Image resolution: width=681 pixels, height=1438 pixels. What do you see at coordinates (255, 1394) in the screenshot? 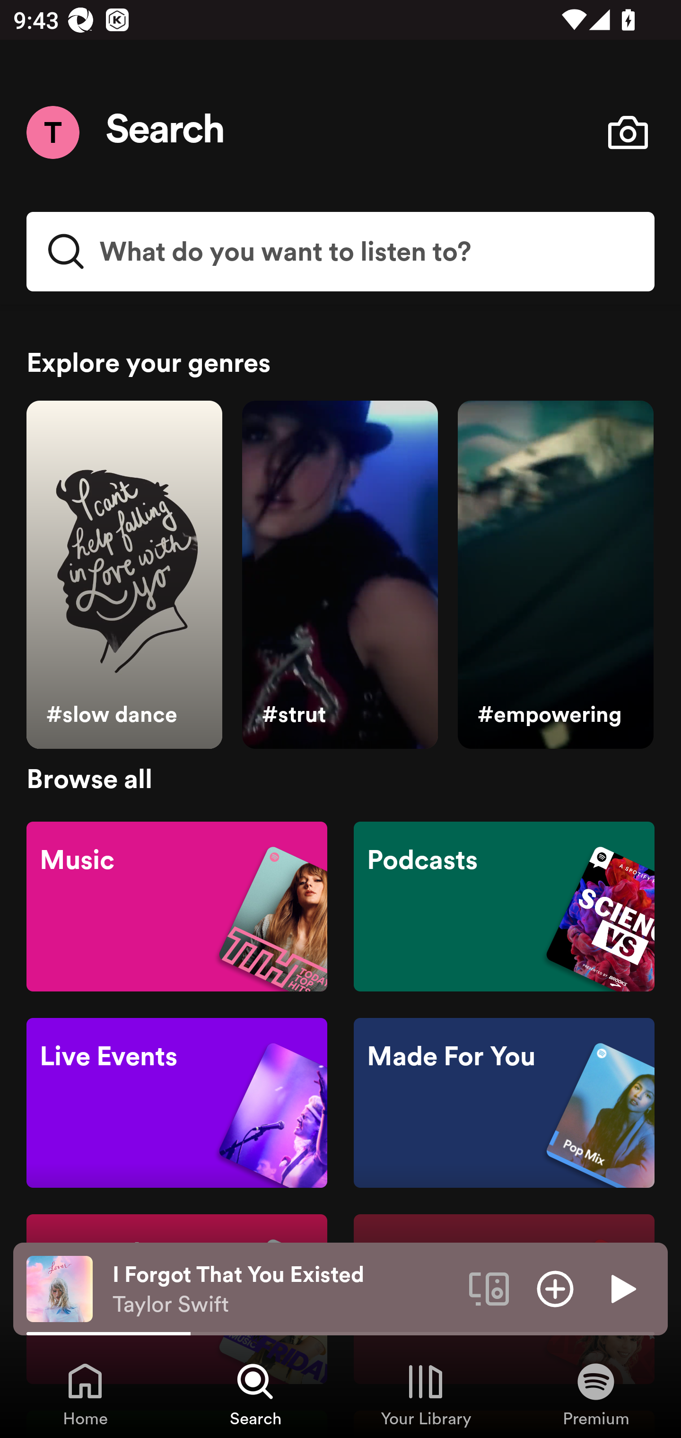
I see `Search, Tab 2 of 4 Search Search` at bounding box center [255, 1394].